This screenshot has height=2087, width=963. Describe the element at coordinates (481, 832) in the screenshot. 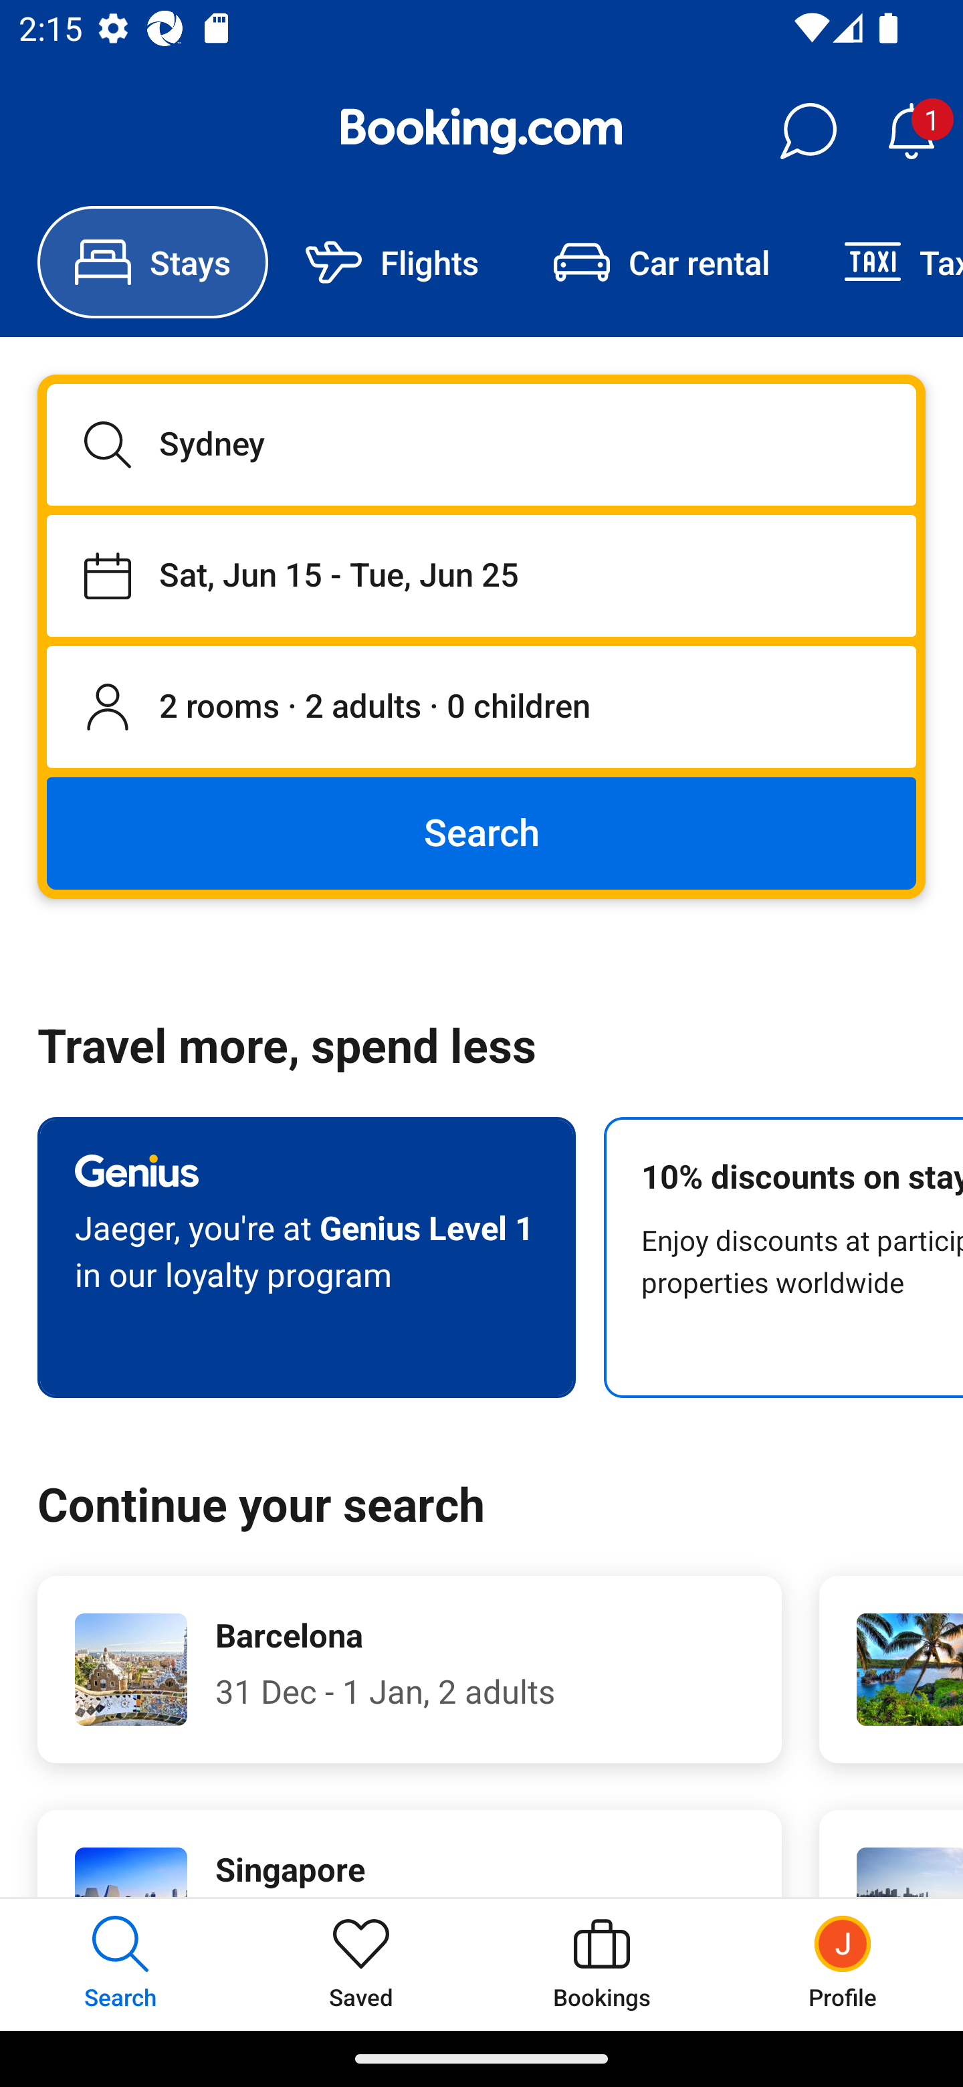

I see `Search` at that location.